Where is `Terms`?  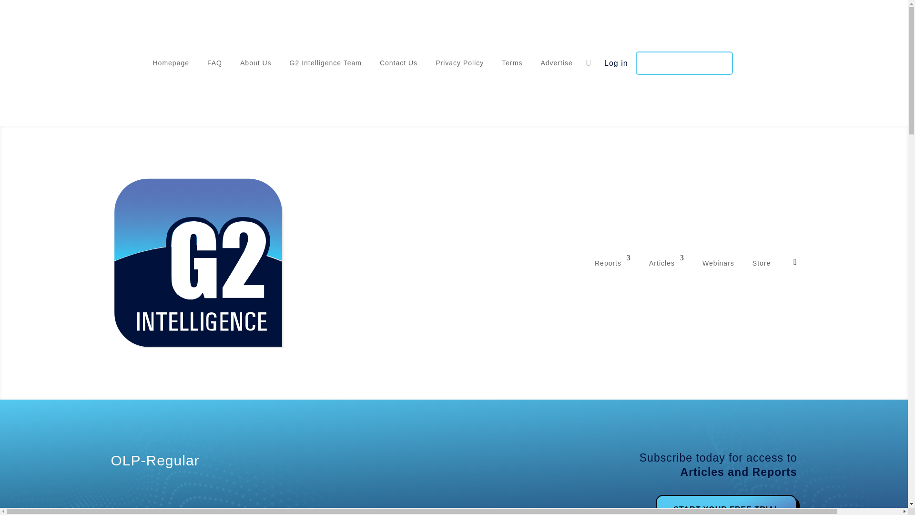
Terms is located at coordinates (512, 65).